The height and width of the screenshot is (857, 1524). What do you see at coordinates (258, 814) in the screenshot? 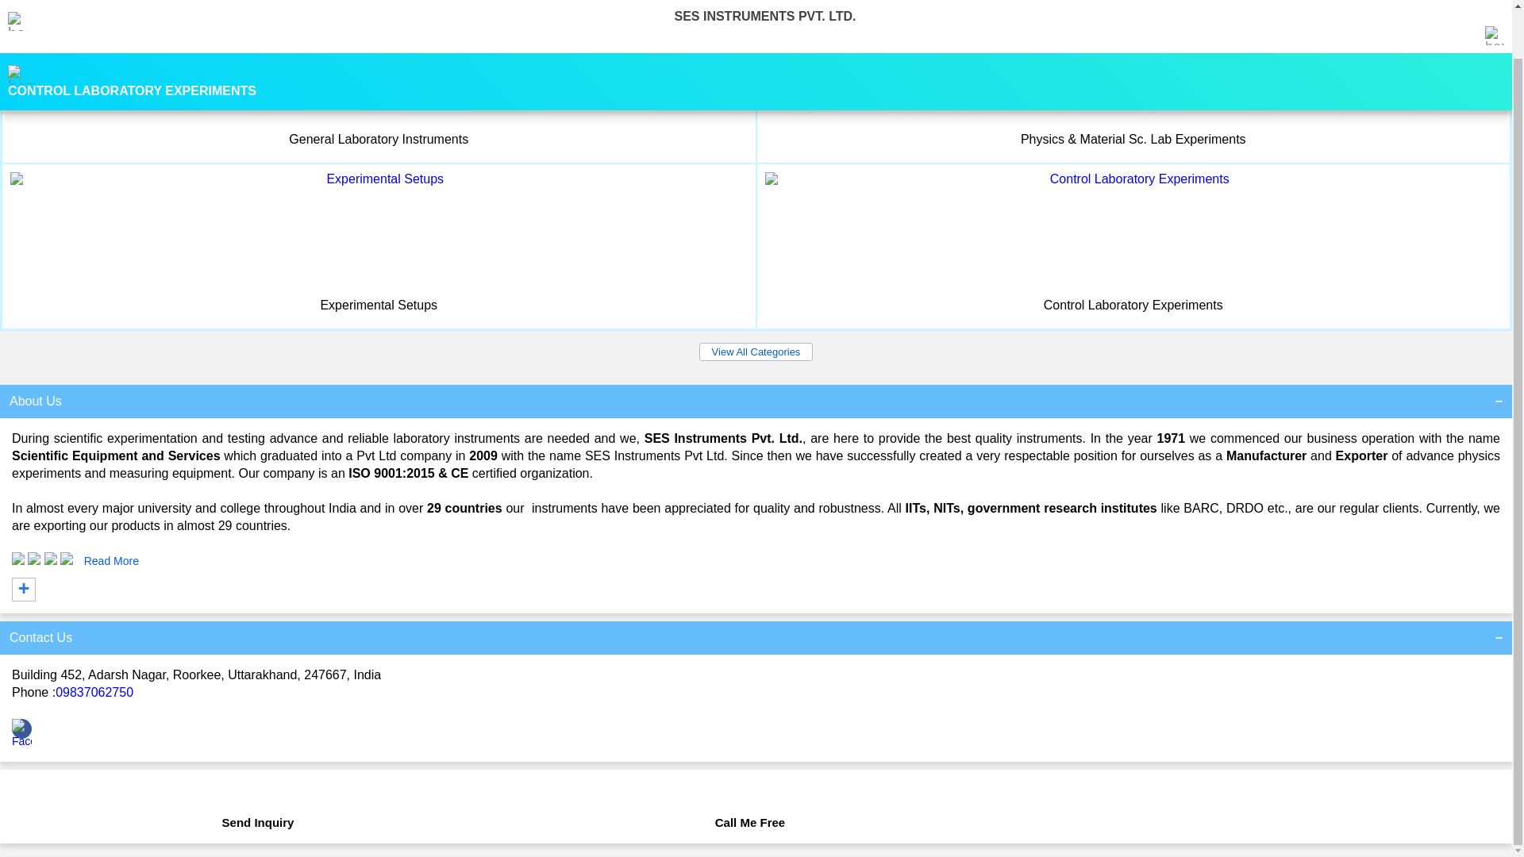
I see `Send Inquiry` at bounding box center [258, 814].